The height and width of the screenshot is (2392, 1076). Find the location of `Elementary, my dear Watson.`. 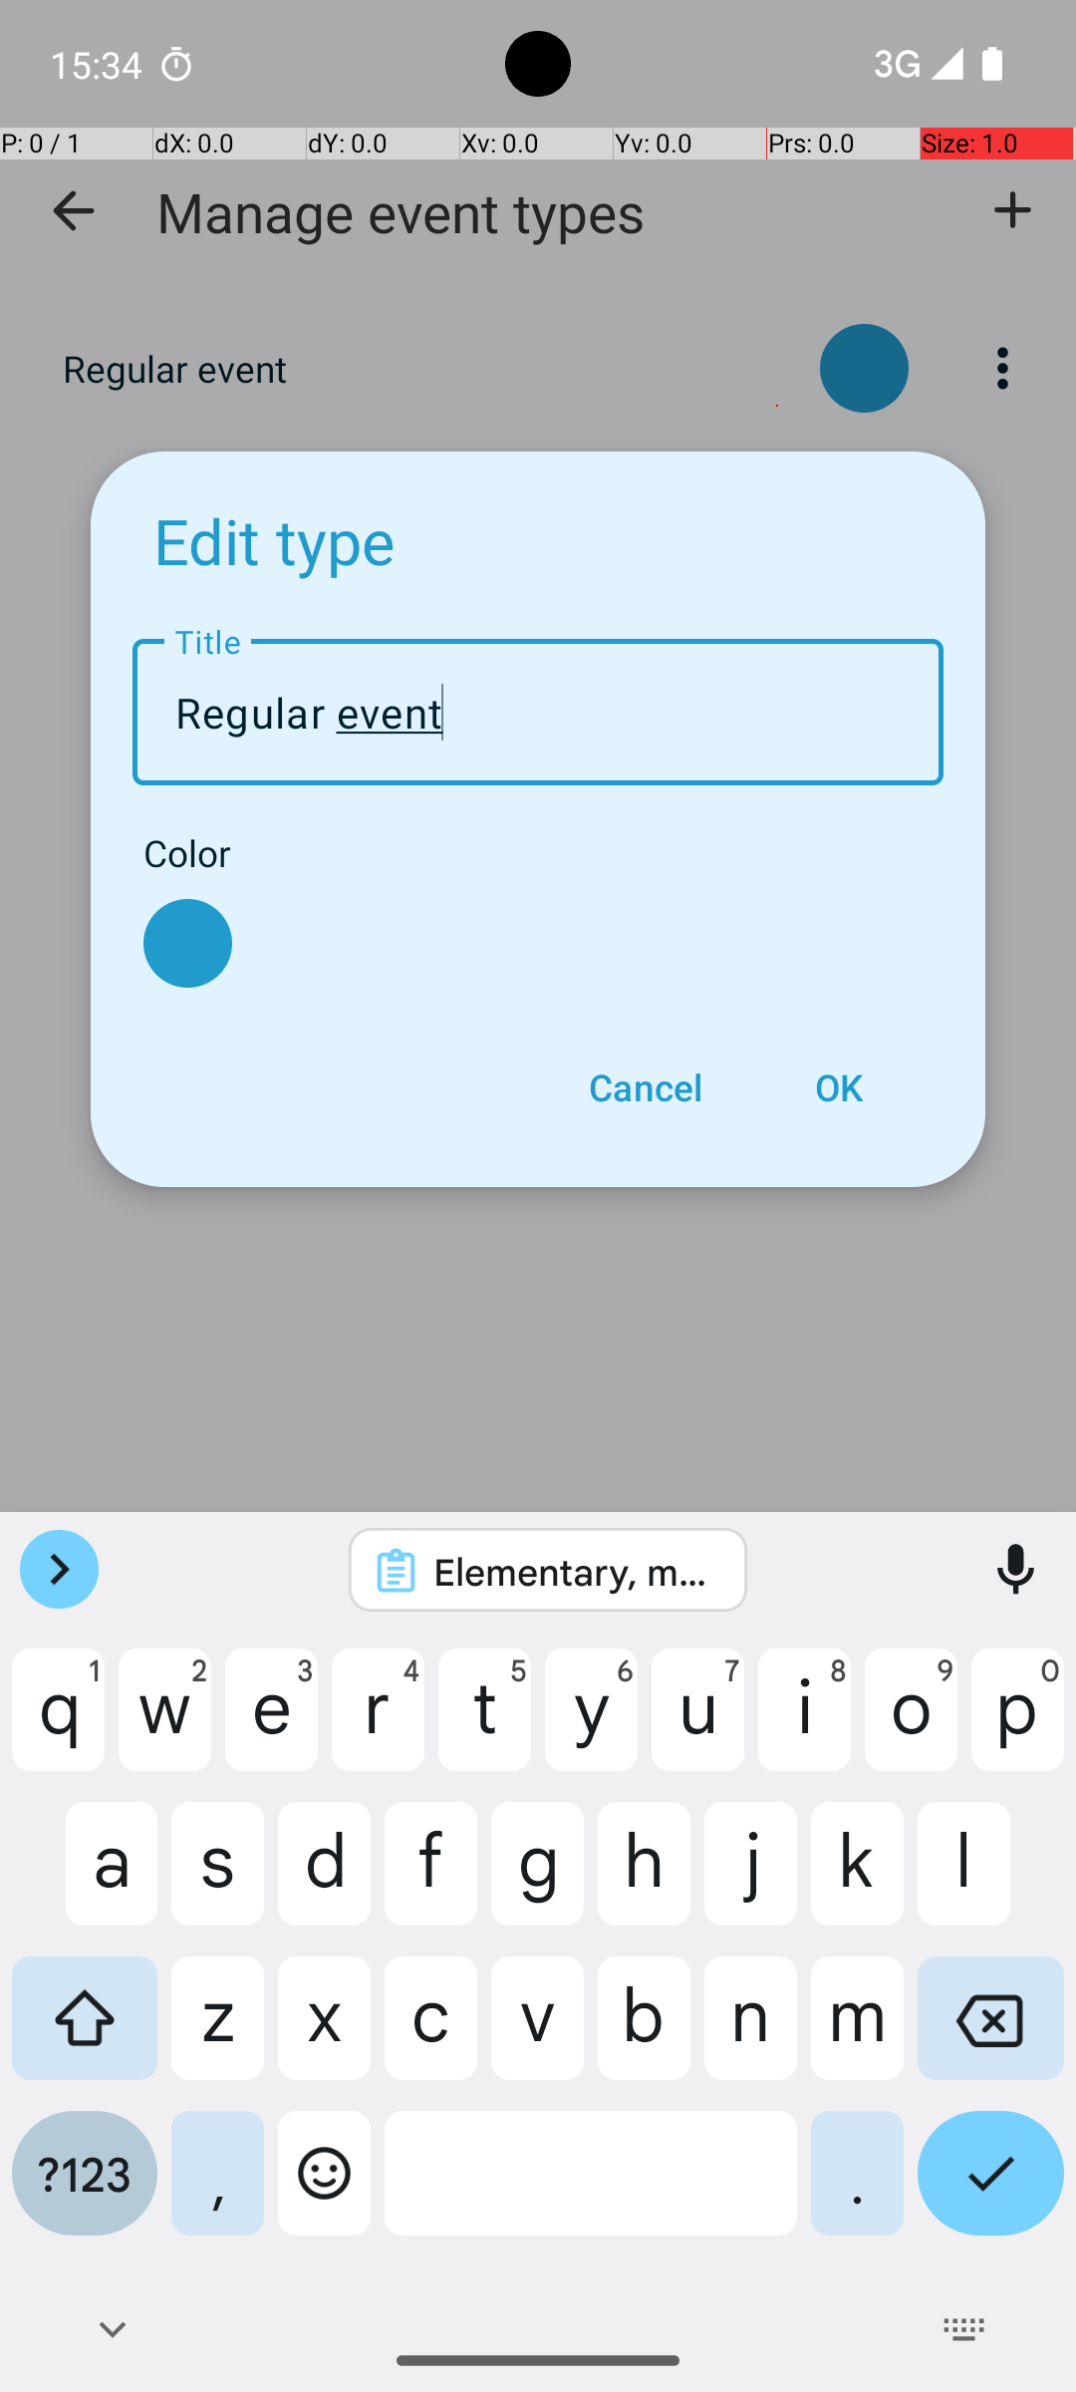

Elementary, my dear Watson. is located at coordinates (574, 1571).